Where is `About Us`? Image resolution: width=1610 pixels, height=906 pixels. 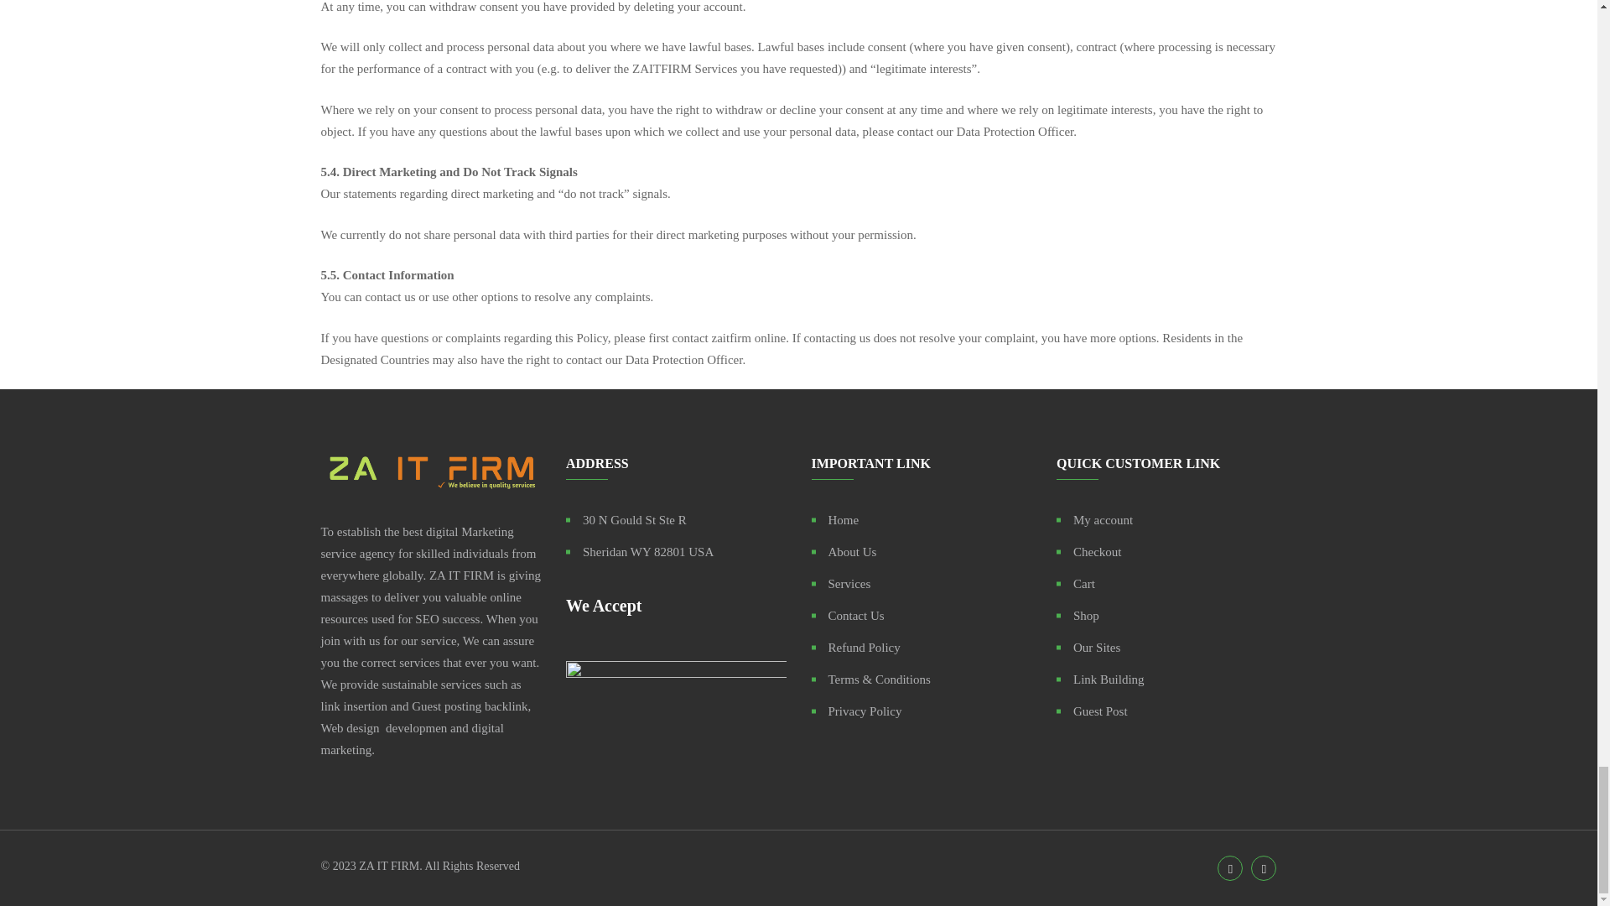 About Us is located at coordinates (844, 551).